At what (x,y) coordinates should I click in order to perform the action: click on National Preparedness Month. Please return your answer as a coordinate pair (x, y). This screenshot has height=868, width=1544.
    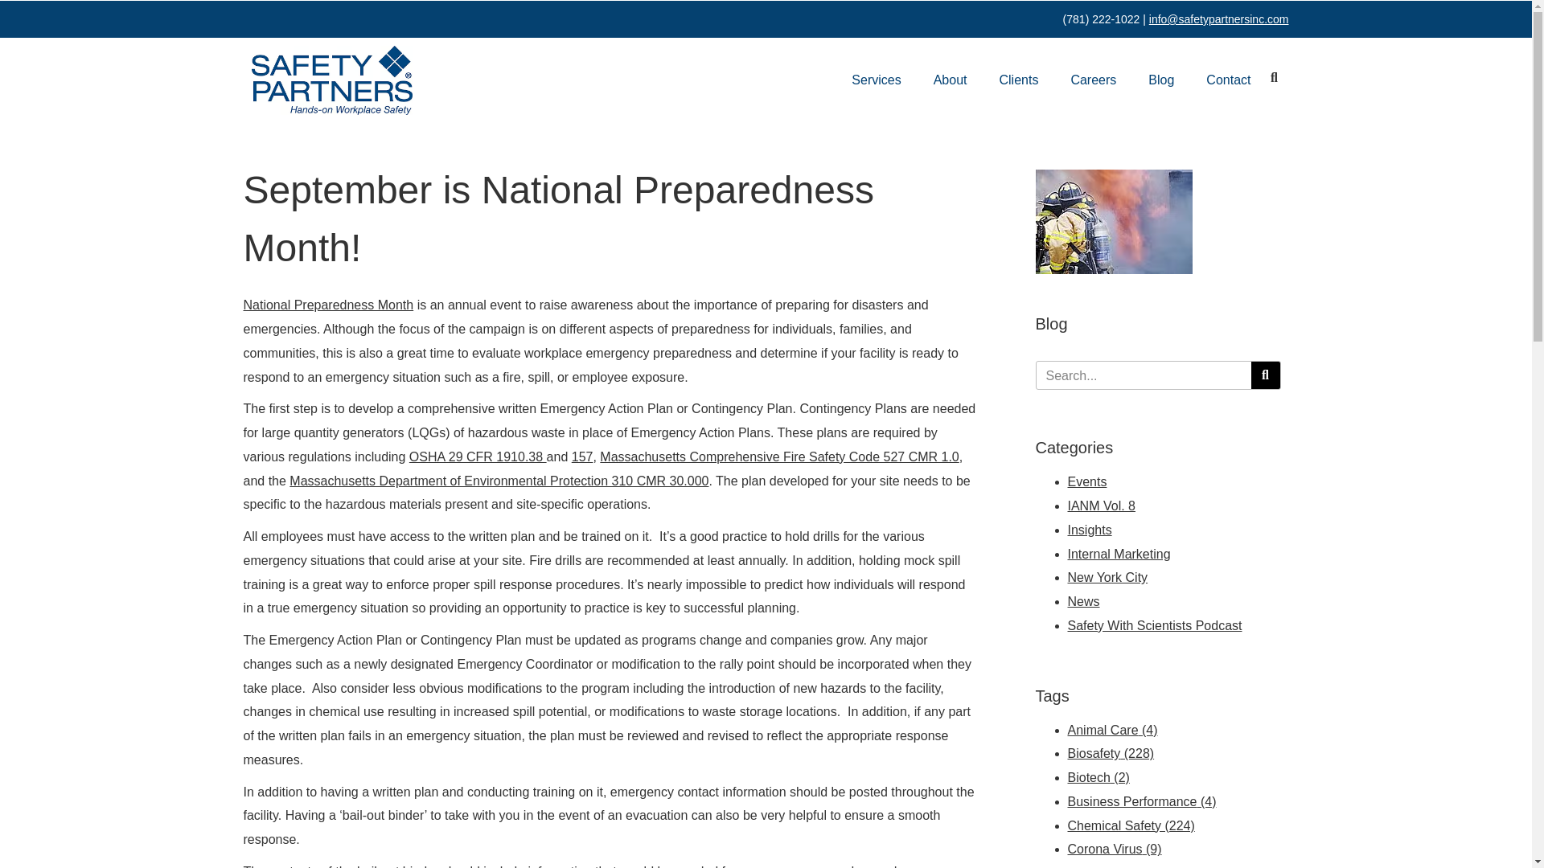
    Looking at the image, I should click on (328, 305).